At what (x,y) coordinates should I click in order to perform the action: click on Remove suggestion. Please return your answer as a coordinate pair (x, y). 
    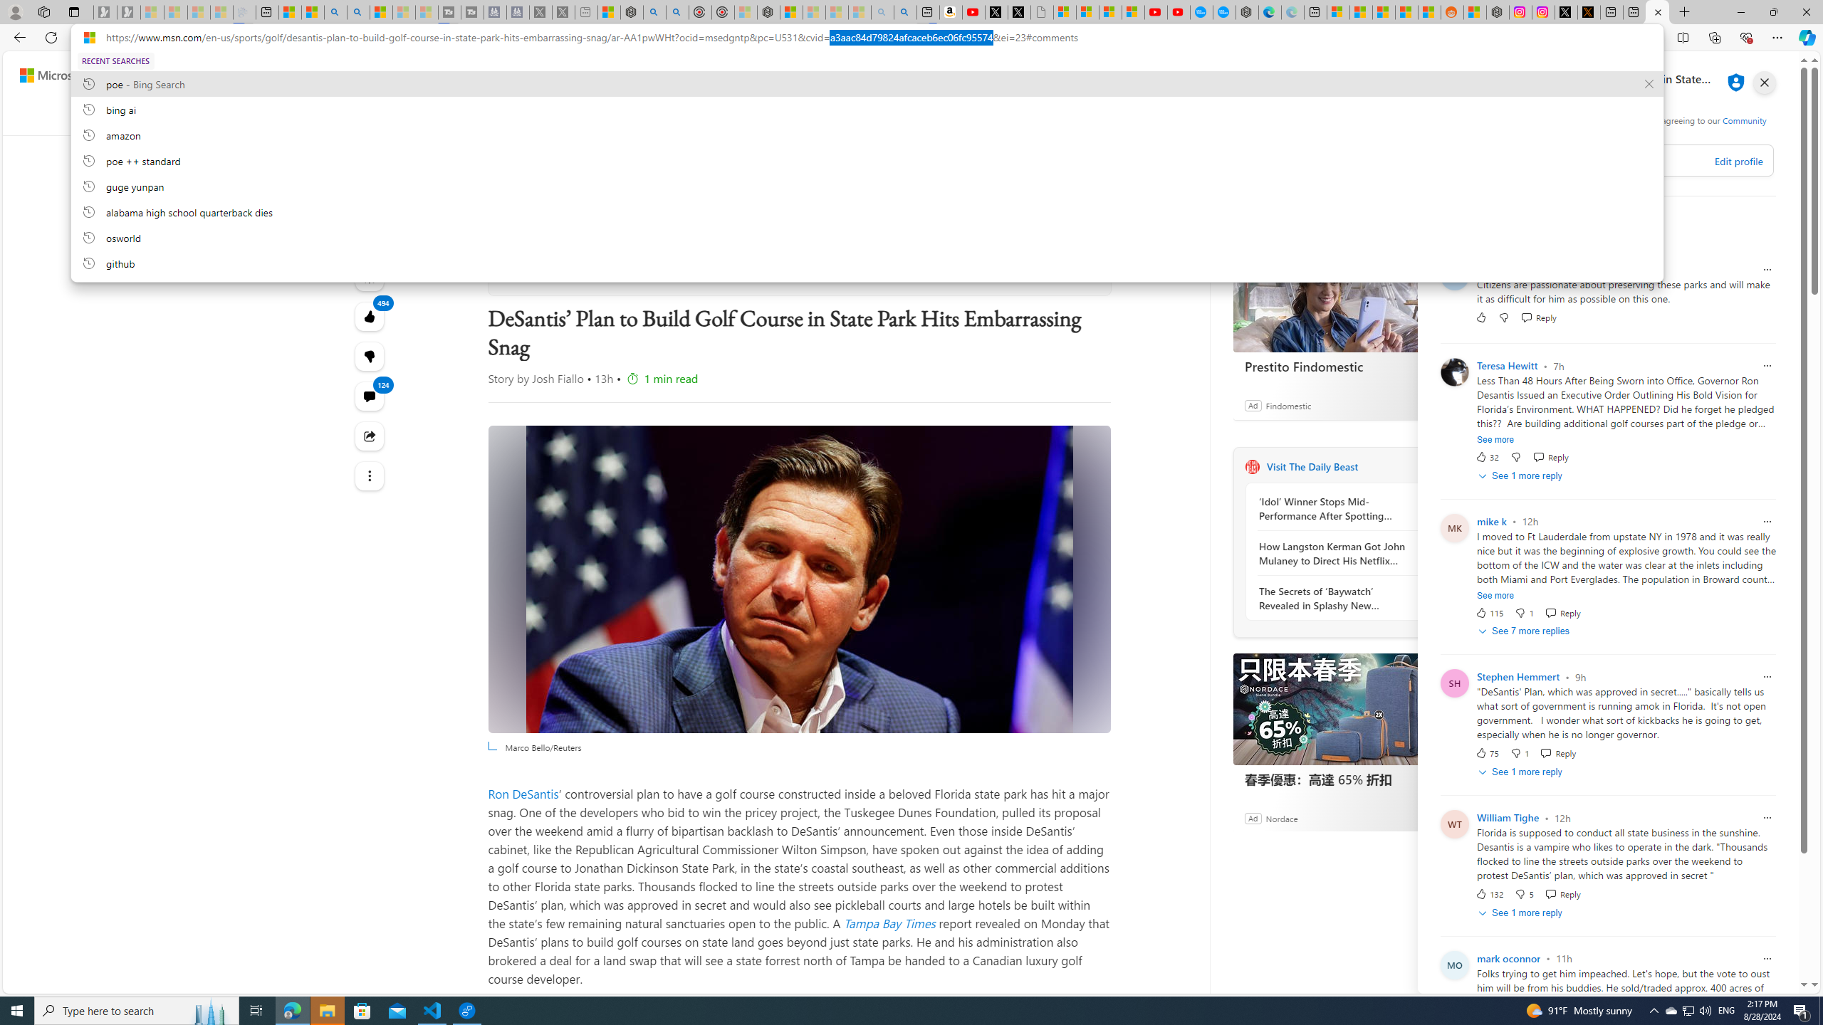
    Looking at the image, I should click on (1649, 84).